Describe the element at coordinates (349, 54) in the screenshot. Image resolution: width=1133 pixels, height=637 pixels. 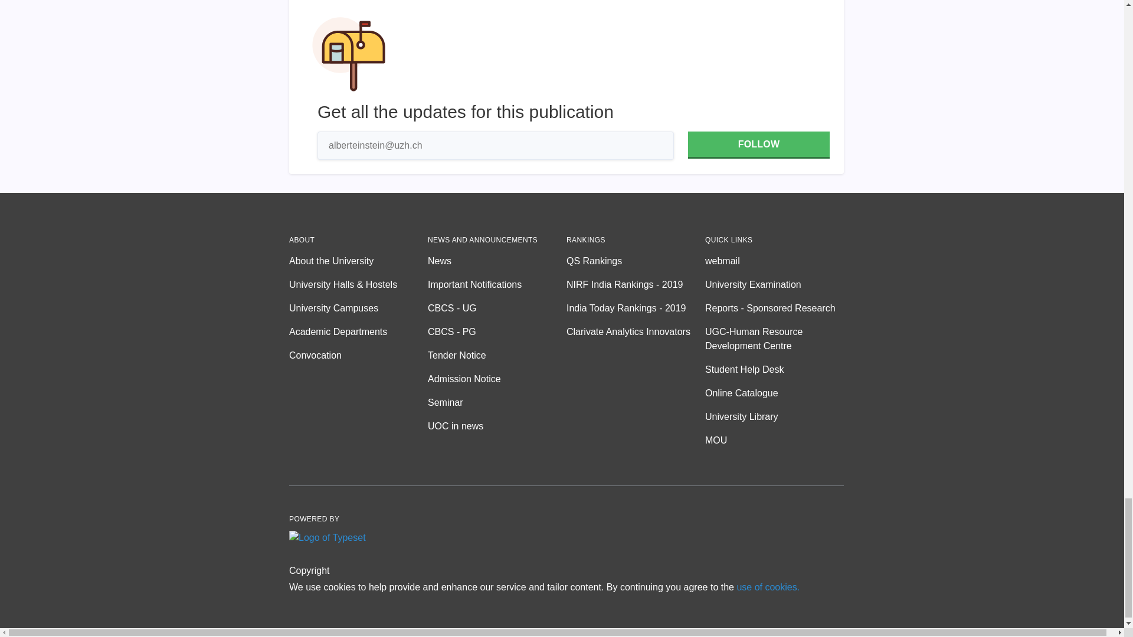
I see `Subscribe form hero illustration` at that location.